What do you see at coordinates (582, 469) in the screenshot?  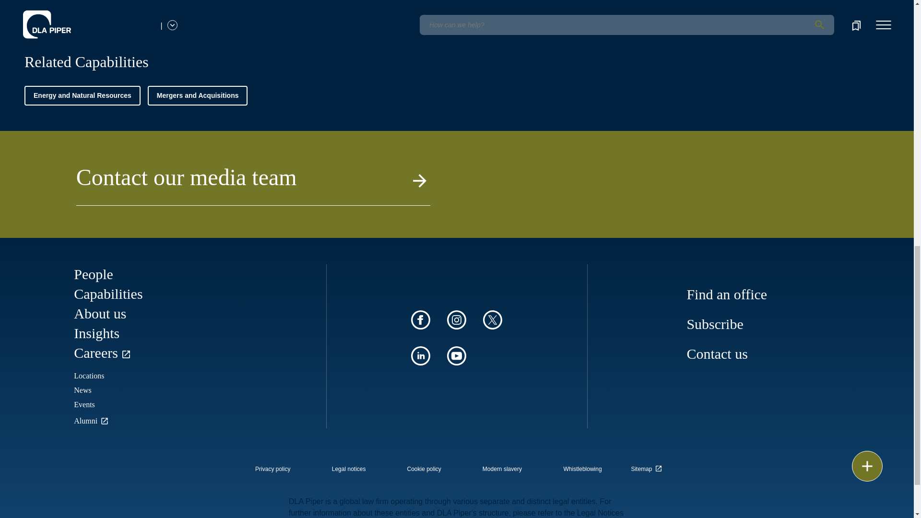 I see `internal` at bounding box center [582, 469].